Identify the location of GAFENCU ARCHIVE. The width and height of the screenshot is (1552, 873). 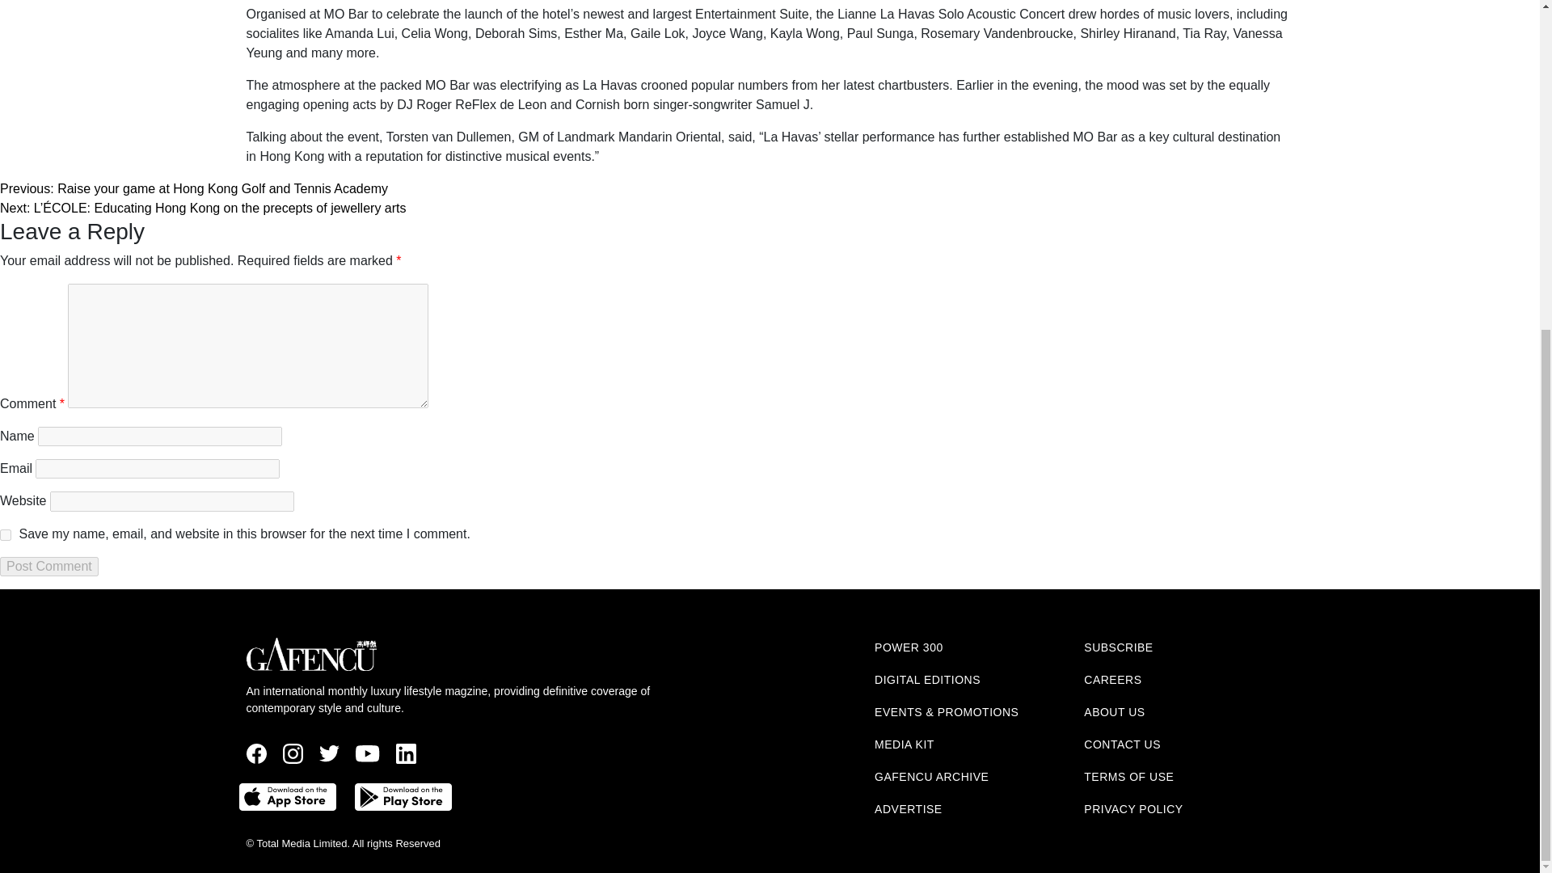
(931, 776).